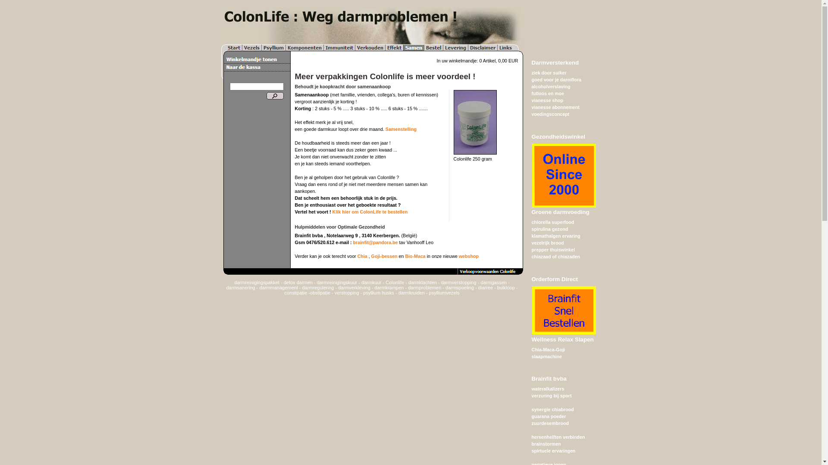  Describe the element at coordinates (555, 257) in the screenshot. I see `chiazaad of chiazaden` at that location.